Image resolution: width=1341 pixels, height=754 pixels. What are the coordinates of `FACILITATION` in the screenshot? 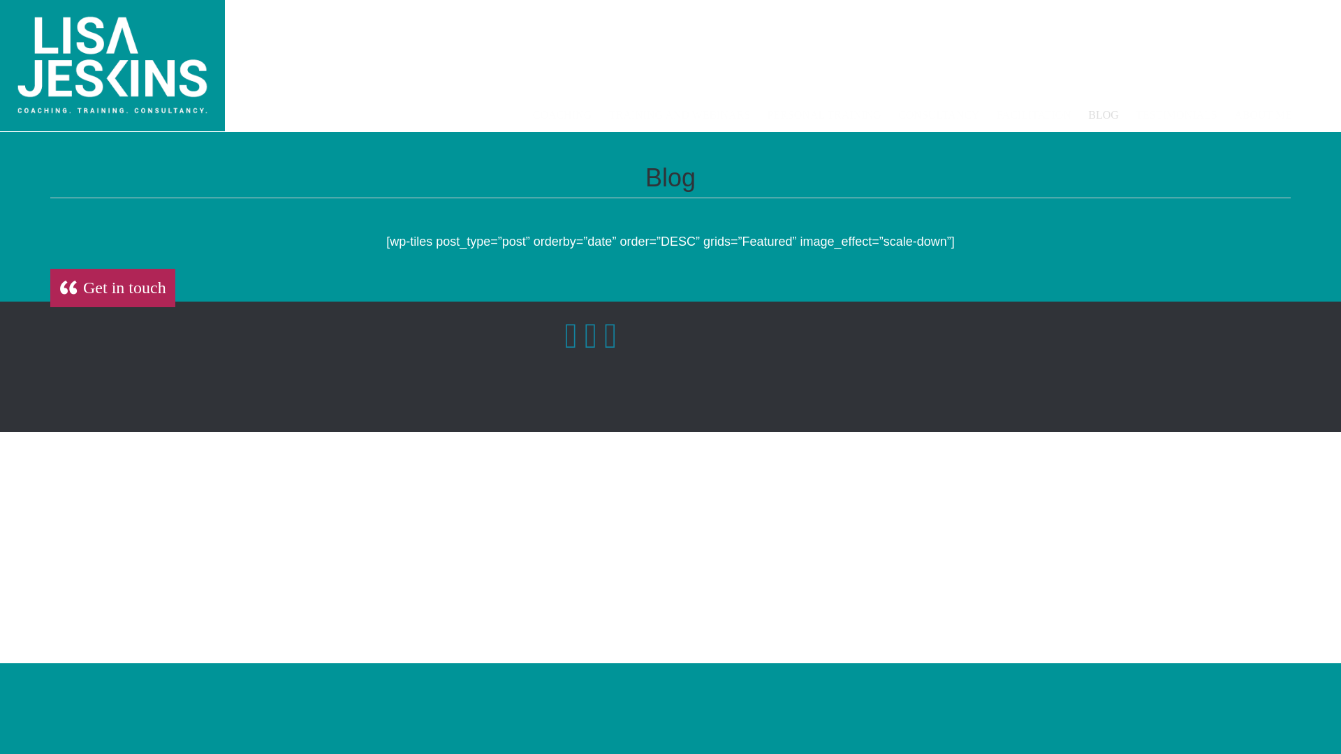 It's located at (1034, 108).